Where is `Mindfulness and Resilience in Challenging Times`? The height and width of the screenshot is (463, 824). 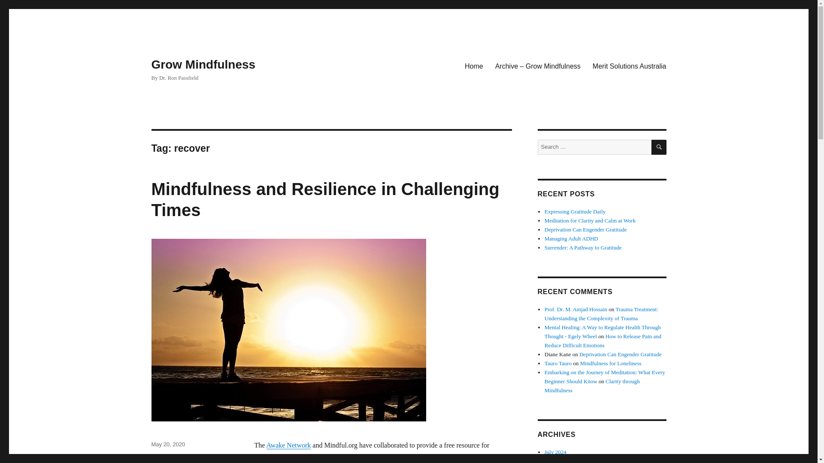 Mindfulness and Resilience in Challenging Times is located at coordinates (325, 199).